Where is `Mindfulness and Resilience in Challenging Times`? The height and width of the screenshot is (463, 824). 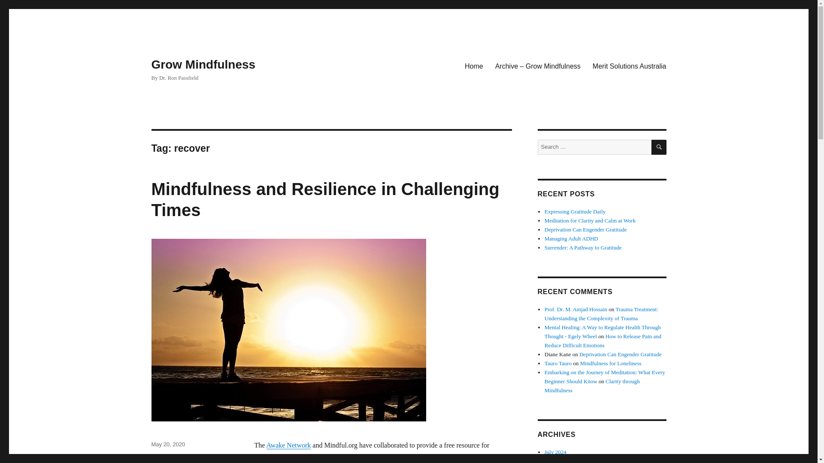 Mindfulness and Resilience in Challenging Times is located at coordinates (325, 199).